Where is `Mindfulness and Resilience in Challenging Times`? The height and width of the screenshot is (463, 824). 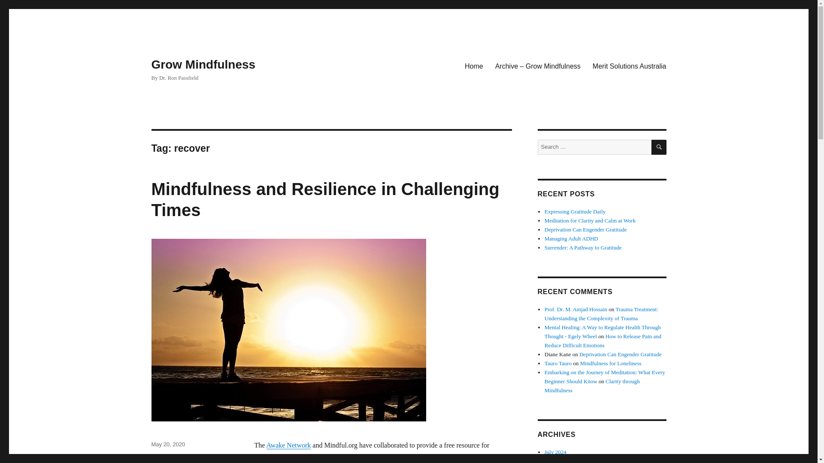 Mindfulness and Resilience in Challenging Times is located at coordinates (325, 199).